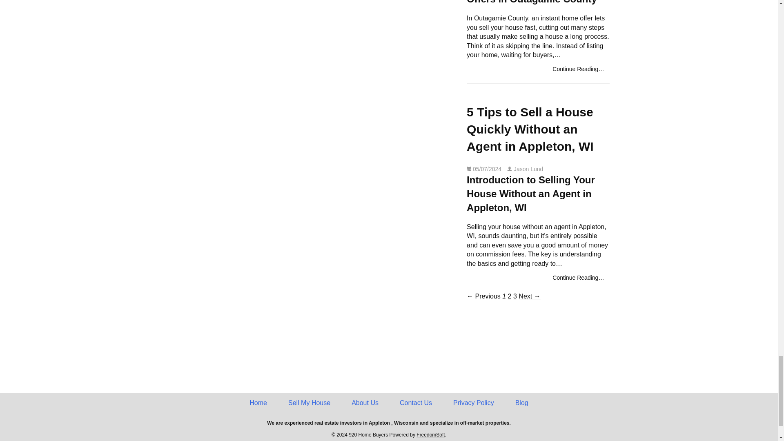 The height and width of the screenshot is (441, 784). Describe the element at coordinates (258, 403) in the screenshot. I see `Home` at that location.